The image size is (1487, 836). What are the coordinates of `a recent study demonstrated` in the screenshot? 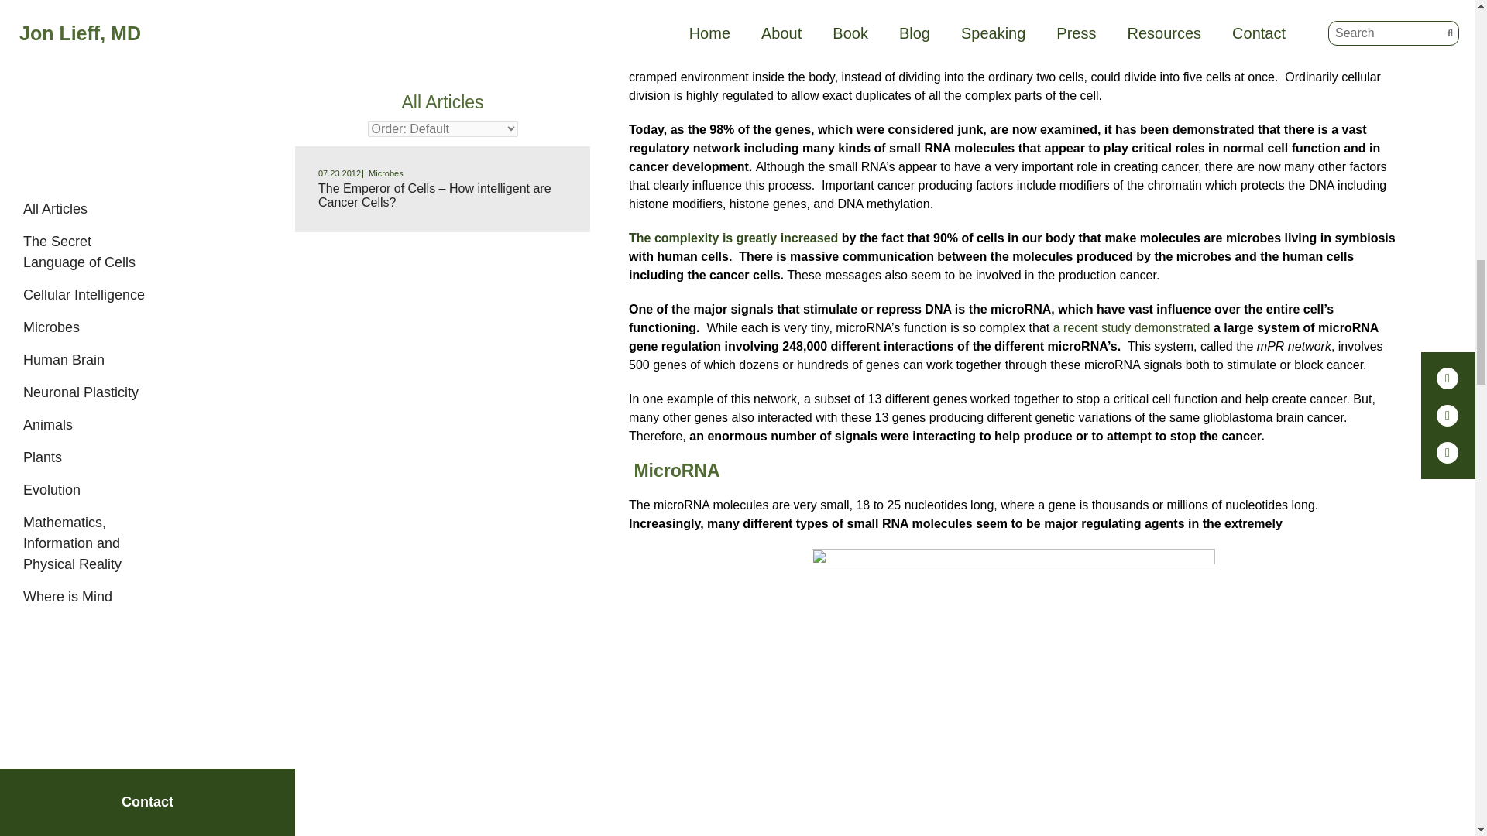 It's located at (1131, 327).